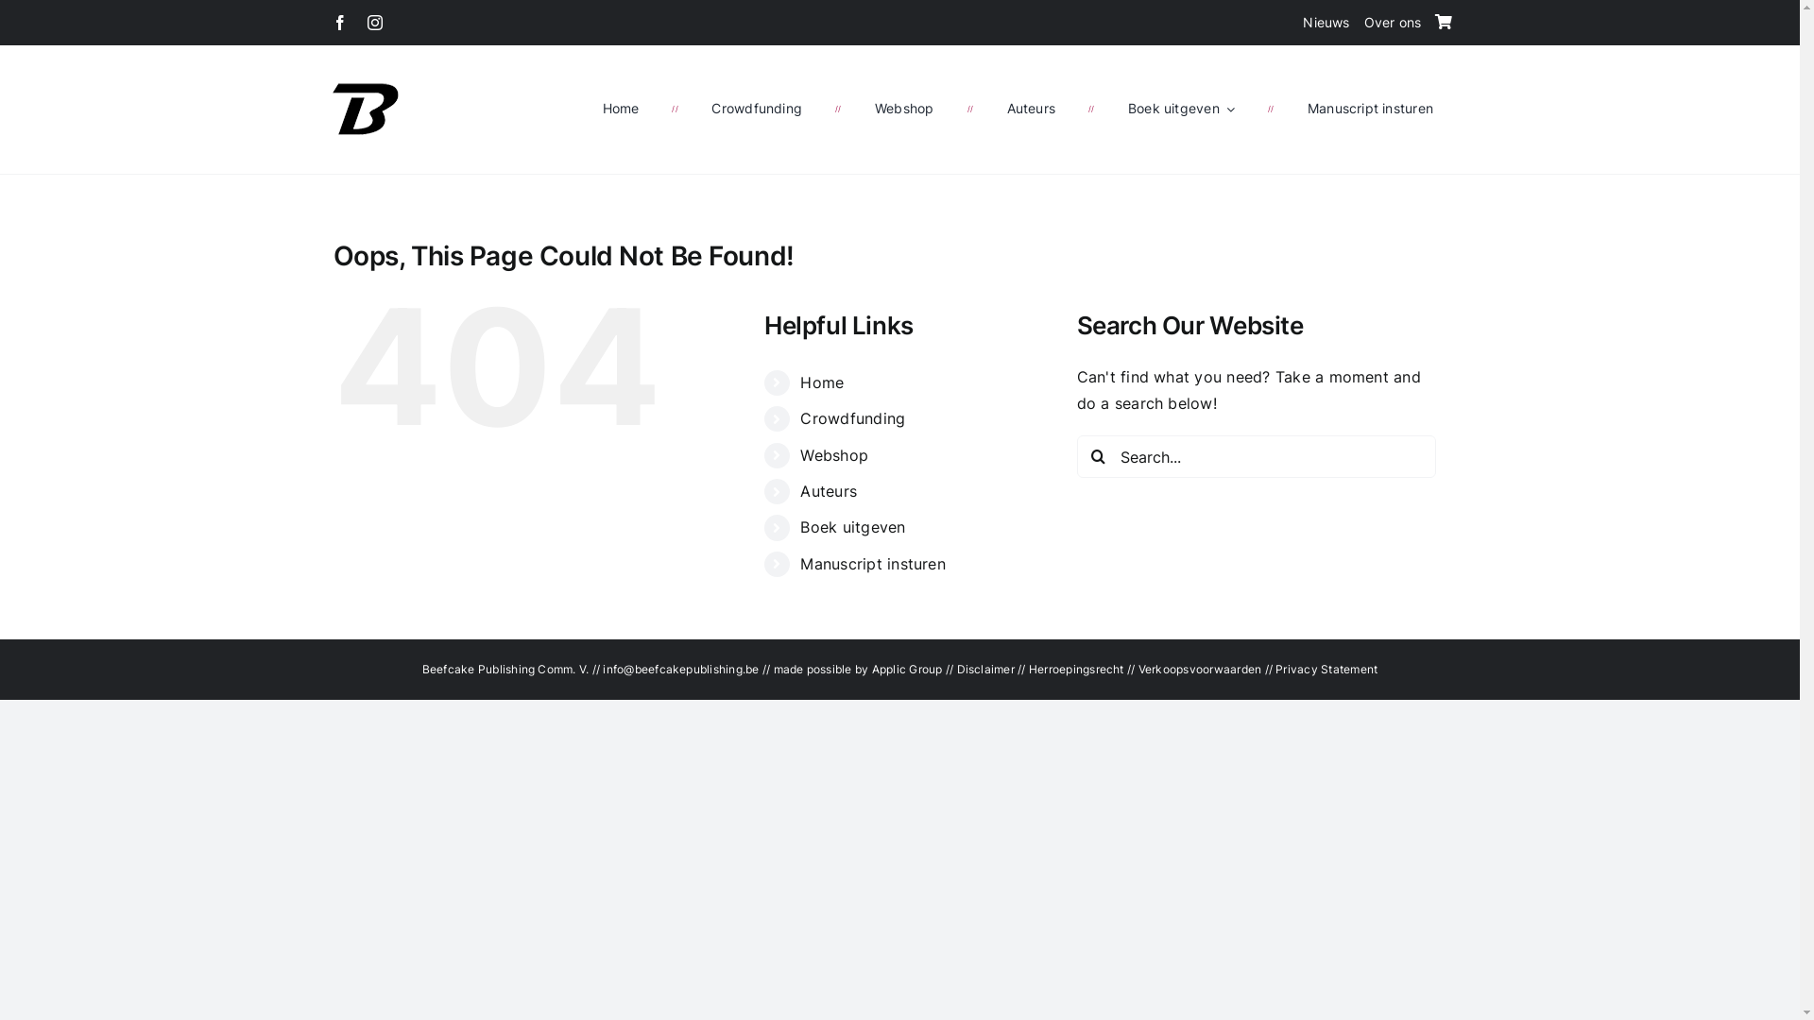  I want to click on Auteurs, so click(1032, 109).